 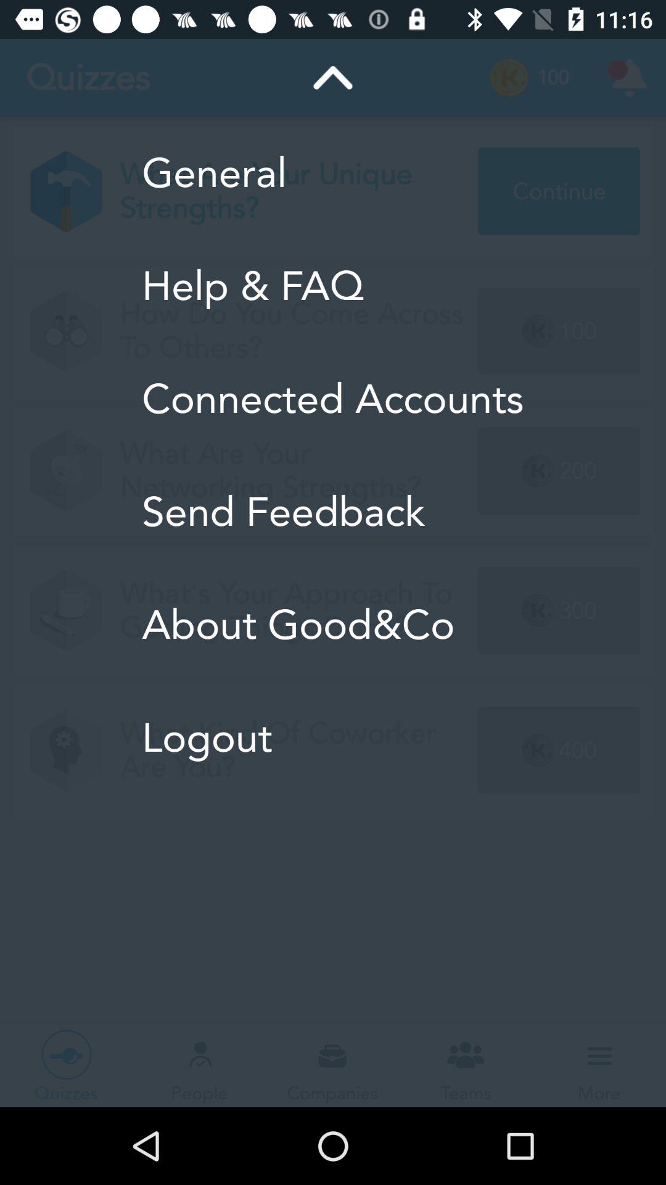 What do you see at coordinates (333, 625) in the screenshot?
I see `launch the item above the logout icon` at bounding box center [333, 625].